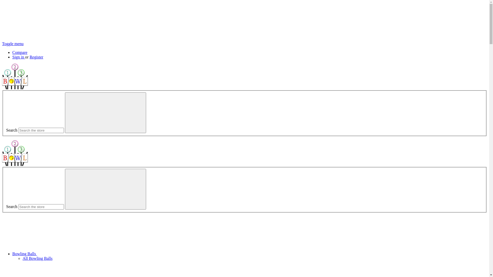 The height and width of the screenshot is (277, 493). Describe the element at coordinates (63, 254) in the screenshot. I see `Bowling Balls` at that location.